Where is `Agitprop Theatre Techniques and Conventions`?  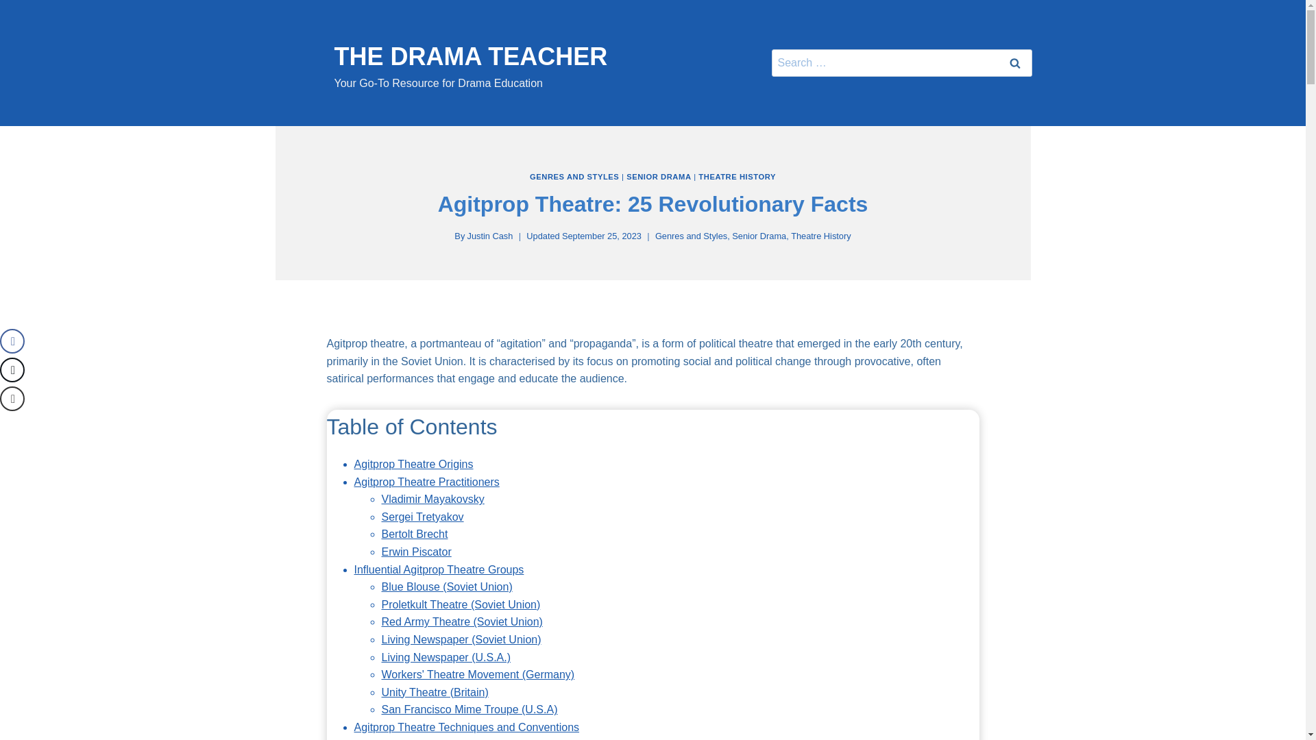
Agitprop Theatre Techniques and Conventions is located at coordinates (1014, 63).